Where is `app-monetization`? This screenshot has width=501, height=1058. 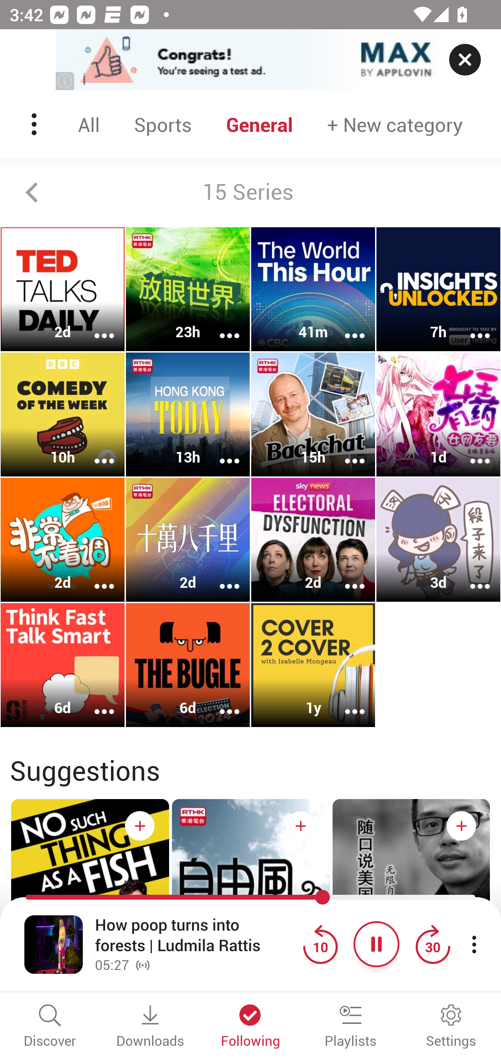
app-monetization is located at coordinates (250, 60).